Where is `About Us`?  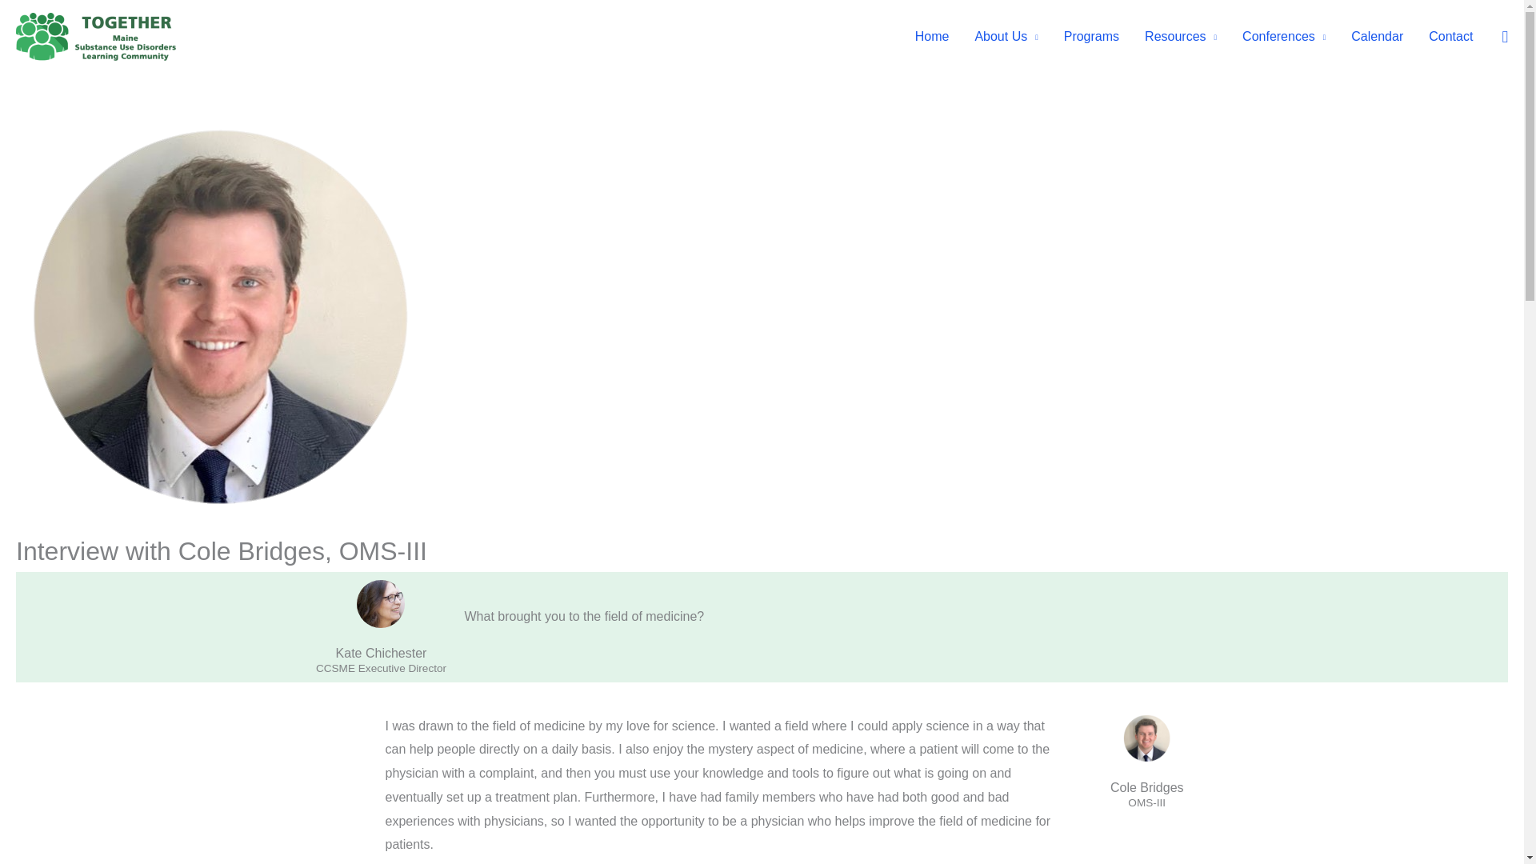
About Us is located at coordinates (1006, 37).